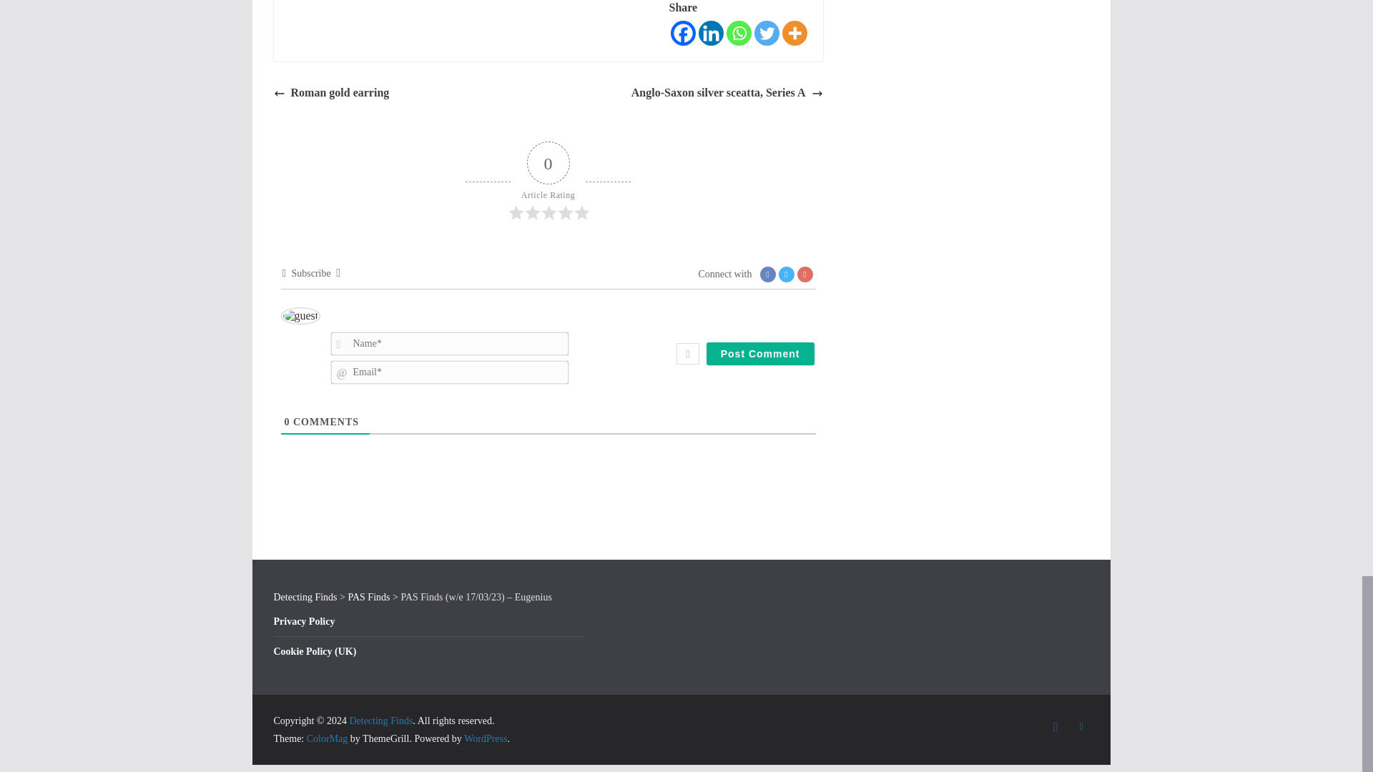 The height and width of the screenshot is (772, 1373). Describe the element at coordinates (738, 33) in the screenshot. I see `Whatsapp` at that location.